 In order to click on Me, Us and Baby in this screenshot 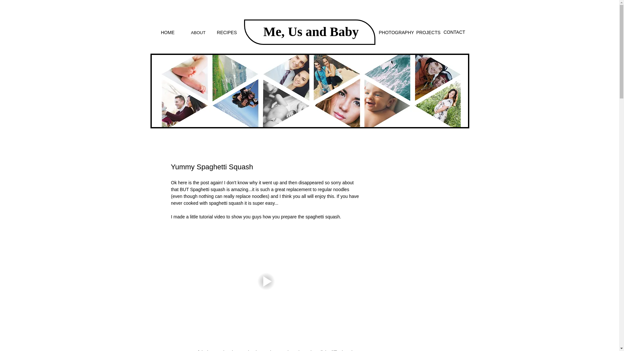, I will do `click(311, 31)`.